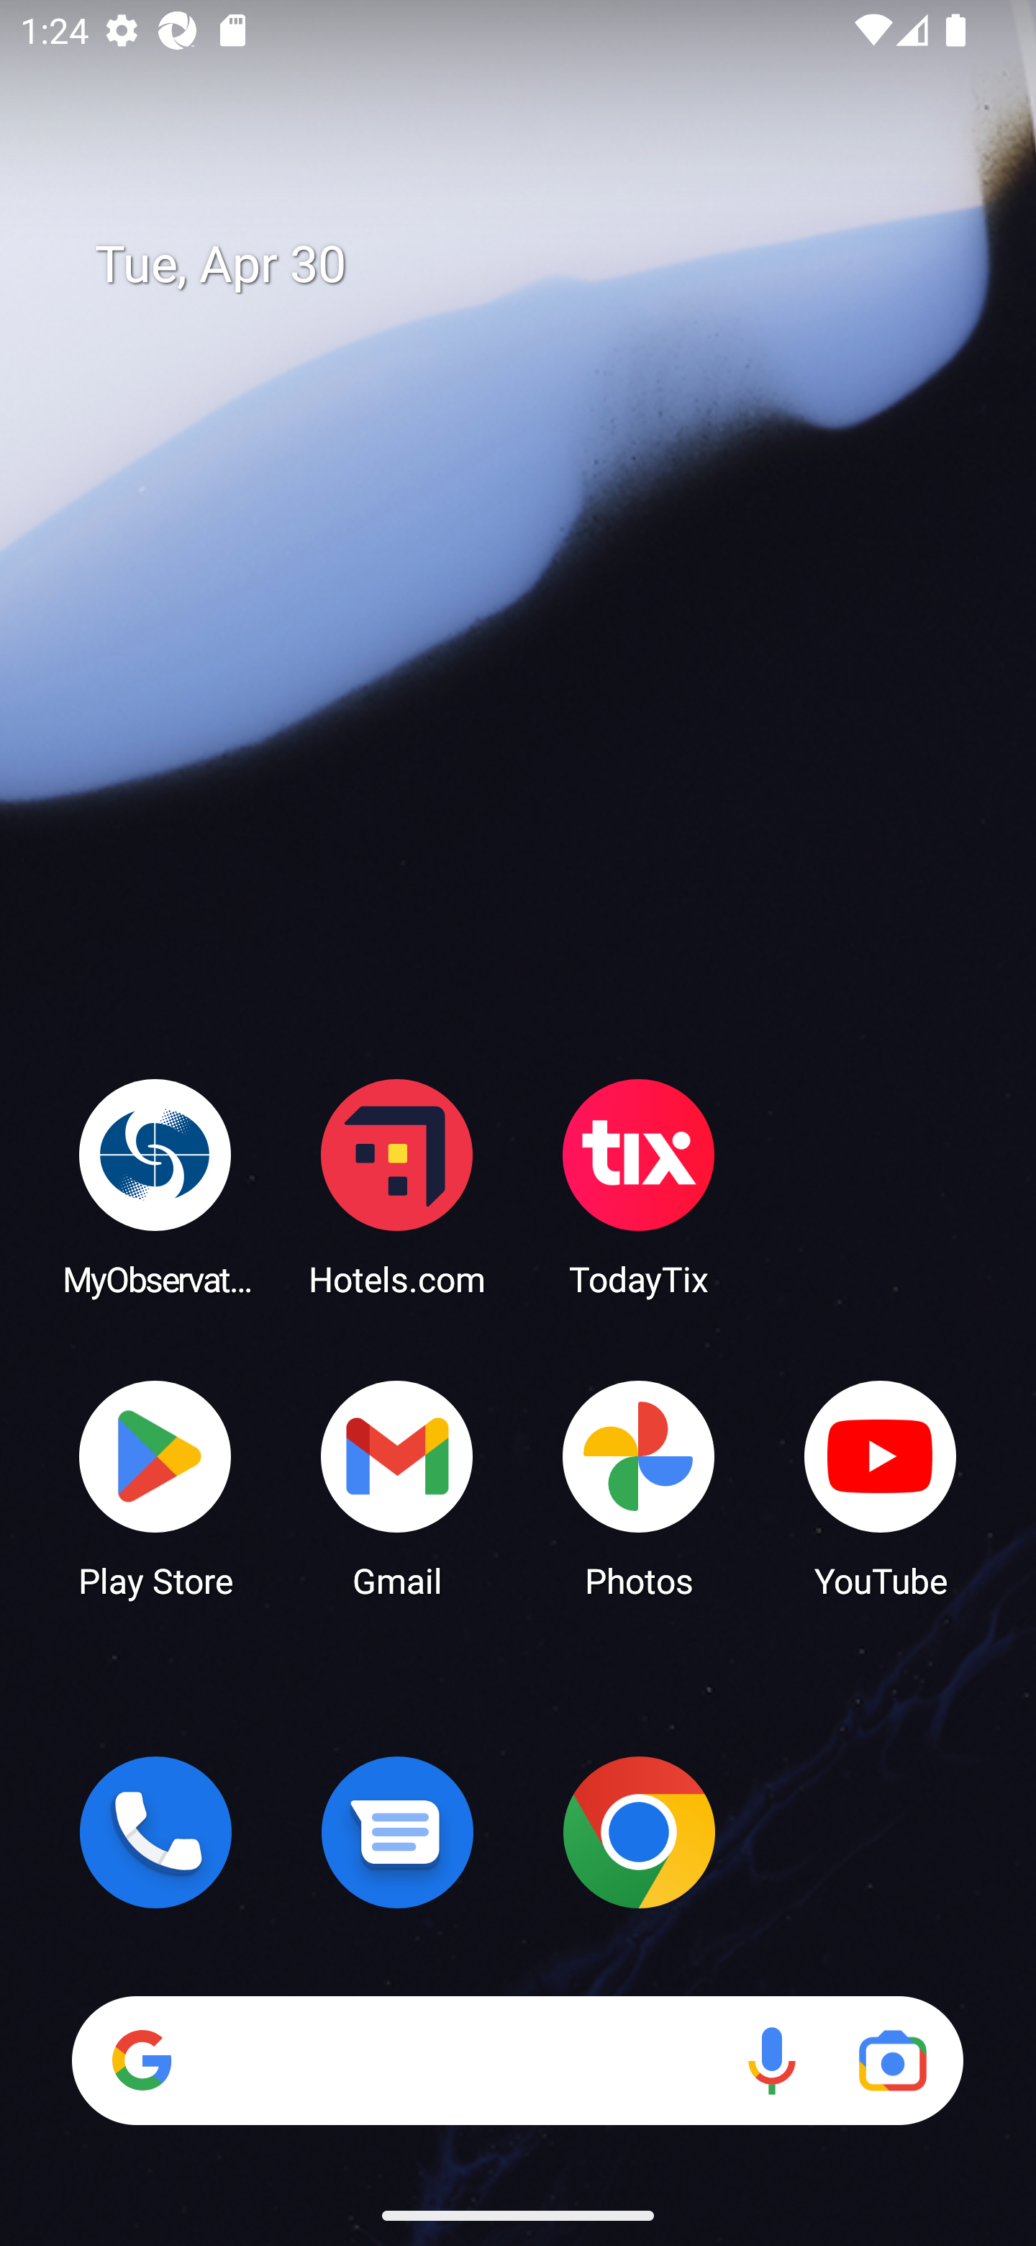  I want to click on Google Lens, so click(892, 2060).